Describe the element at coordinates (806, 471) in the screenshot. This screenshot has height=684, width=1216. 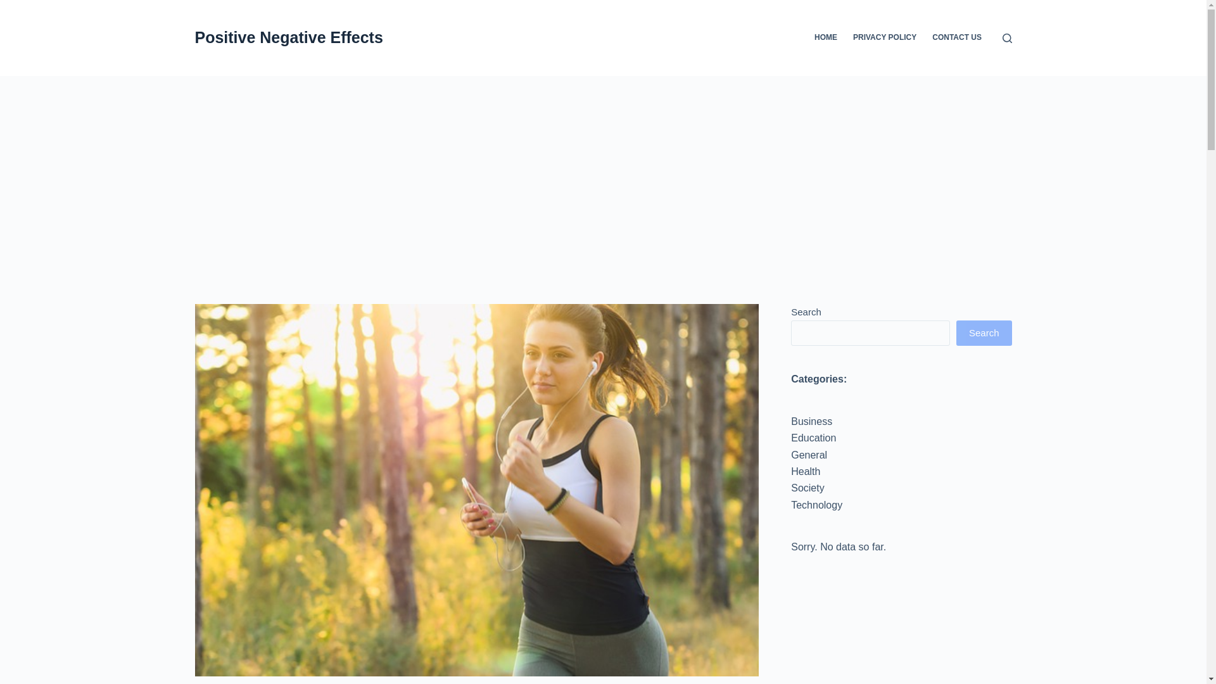
I see `Health` at that location.